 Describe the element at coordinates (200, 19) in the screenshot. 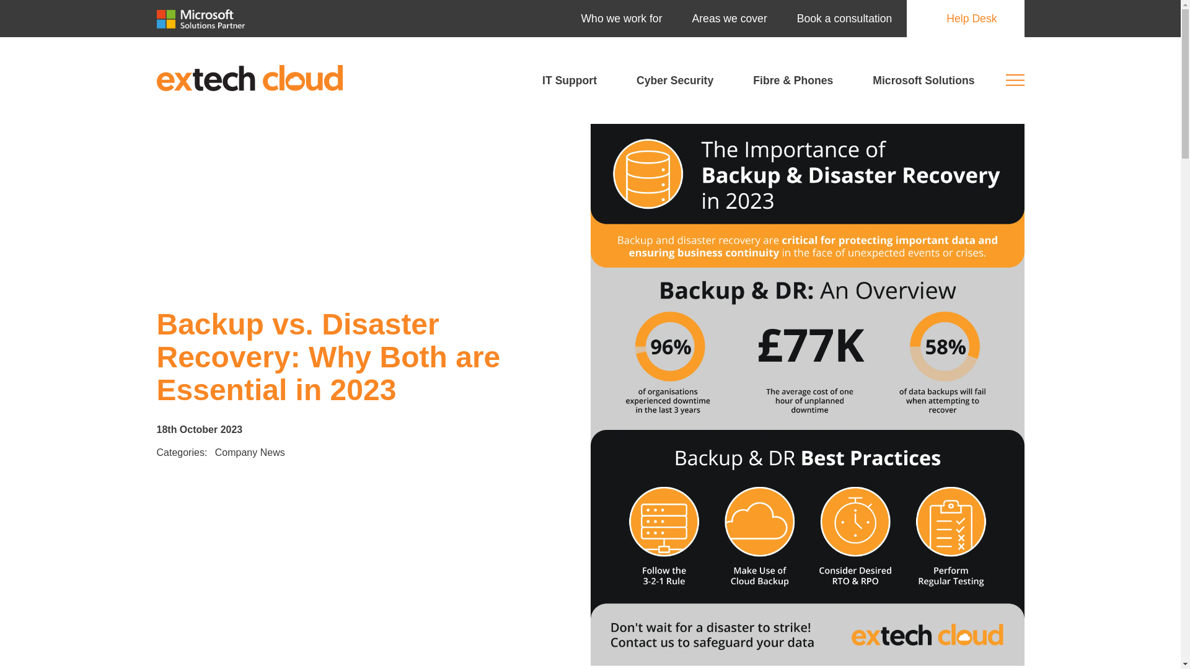

I see `microsoft-solutions-partner` at that location.